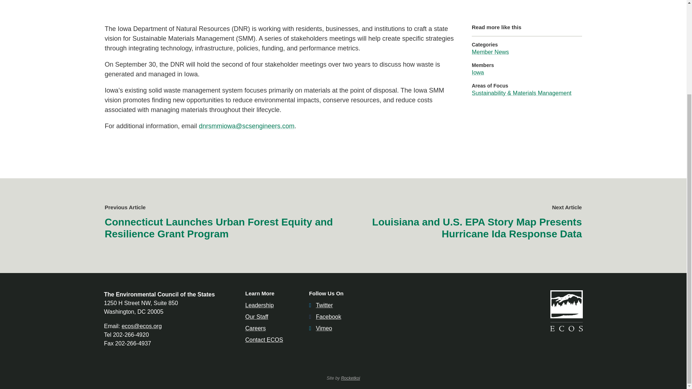 The width and height of the screenshot is (692, 389). What do you see at coordinates (259, 305) in the screenshot?
I see `Leadership` at bounding box center [259, 305].